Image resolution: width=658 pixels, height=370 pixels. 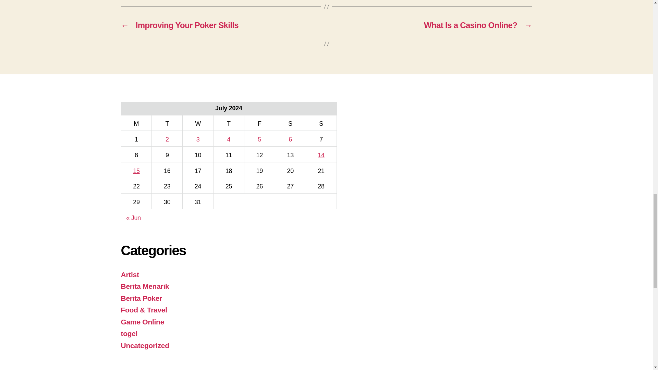 I want to click on 14, so click(x=321, y=155).